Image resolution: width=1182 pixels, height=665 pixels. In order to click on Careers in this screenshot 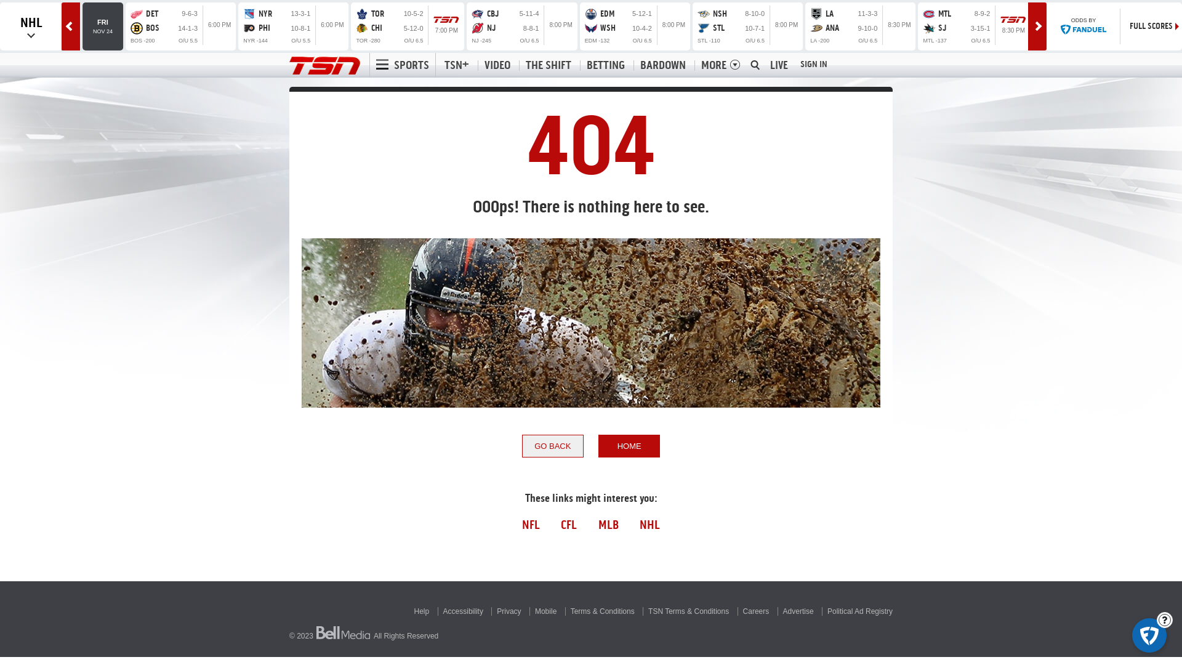, I will do `click(756, 611)`.